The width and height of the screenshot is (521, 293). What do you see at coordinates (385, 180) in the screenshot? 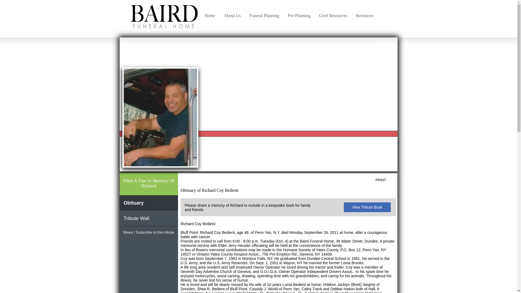
I see `Print` at bounding box center [385, 180].